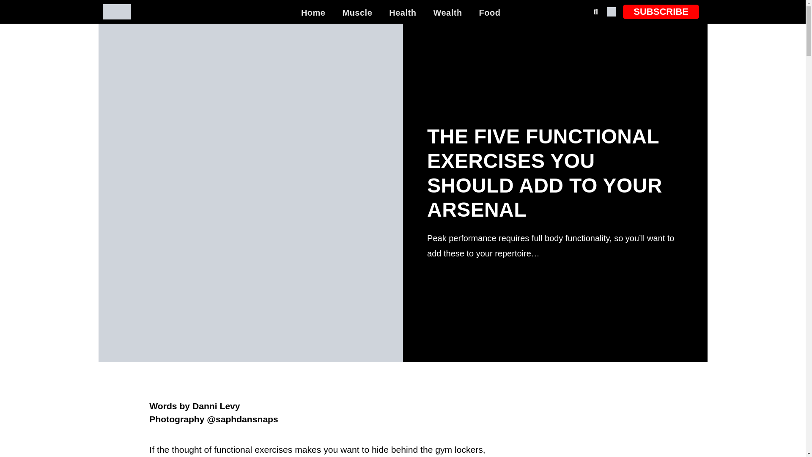 The height and width of the screenshot is (457, 812). What do you see at coordinates (357, 13) in the screenshot?
I see `Muscle` at bounding box center [357, 13].